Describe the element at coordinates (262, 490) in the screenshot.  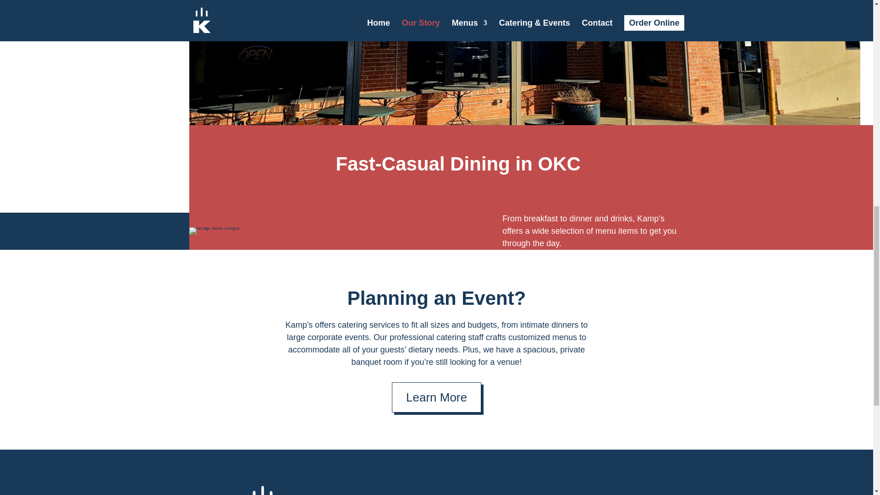
I see `Kamp's 1910 Cafe` at that location.